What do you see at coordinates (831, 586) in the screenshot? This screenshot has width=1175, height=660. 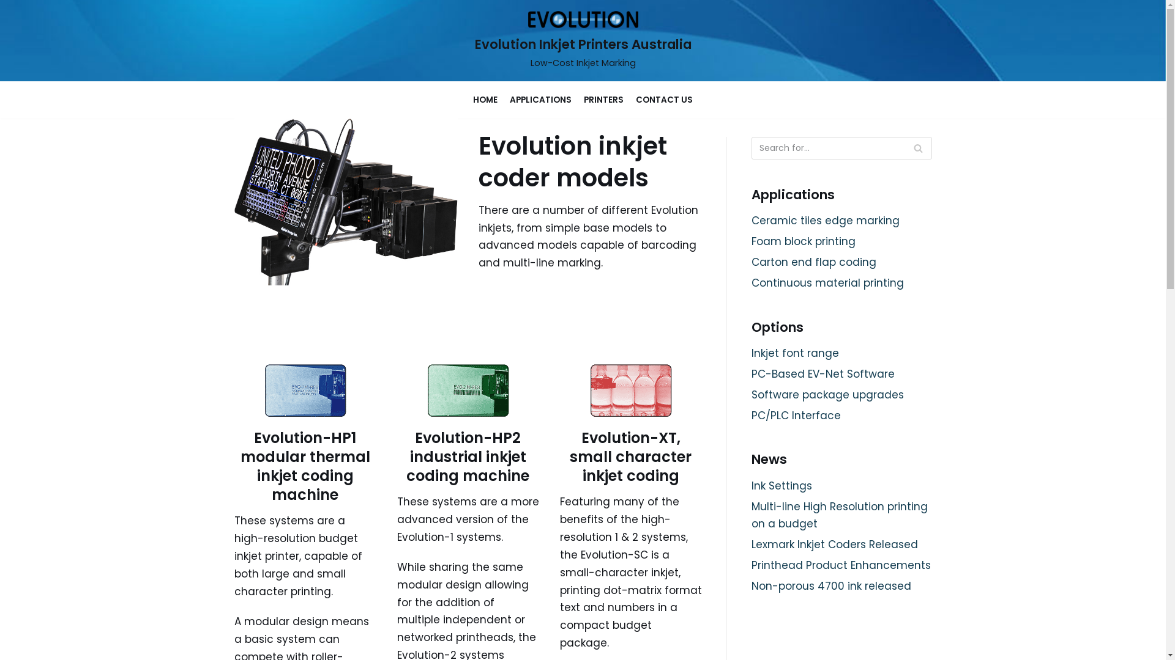 I see `Non-porous 4700 ink released` at bounding box center [831, 586].